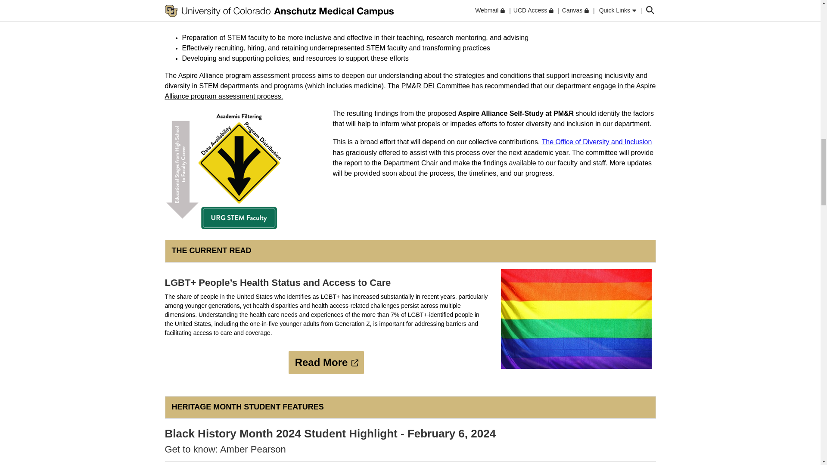  Describe the element at coordinates (597, 142) in the screenshot. I see `The Office of Diversity and Inclusion` at that location.